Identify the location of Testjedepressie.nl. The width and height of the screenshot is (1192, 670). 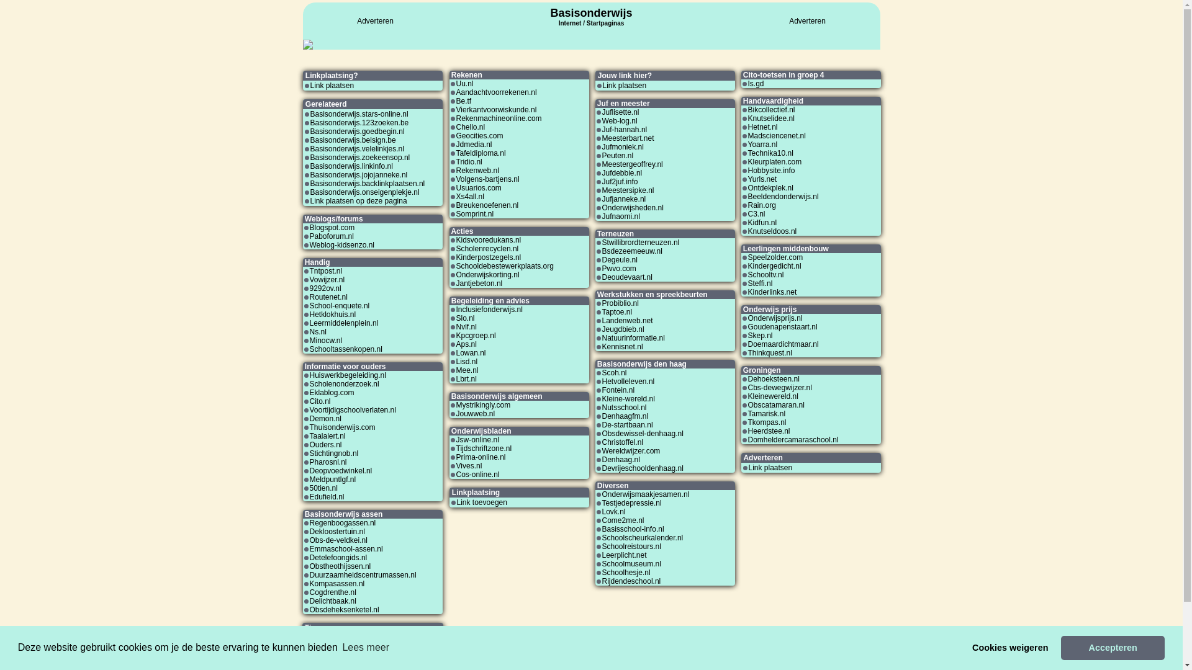
(632, 503).